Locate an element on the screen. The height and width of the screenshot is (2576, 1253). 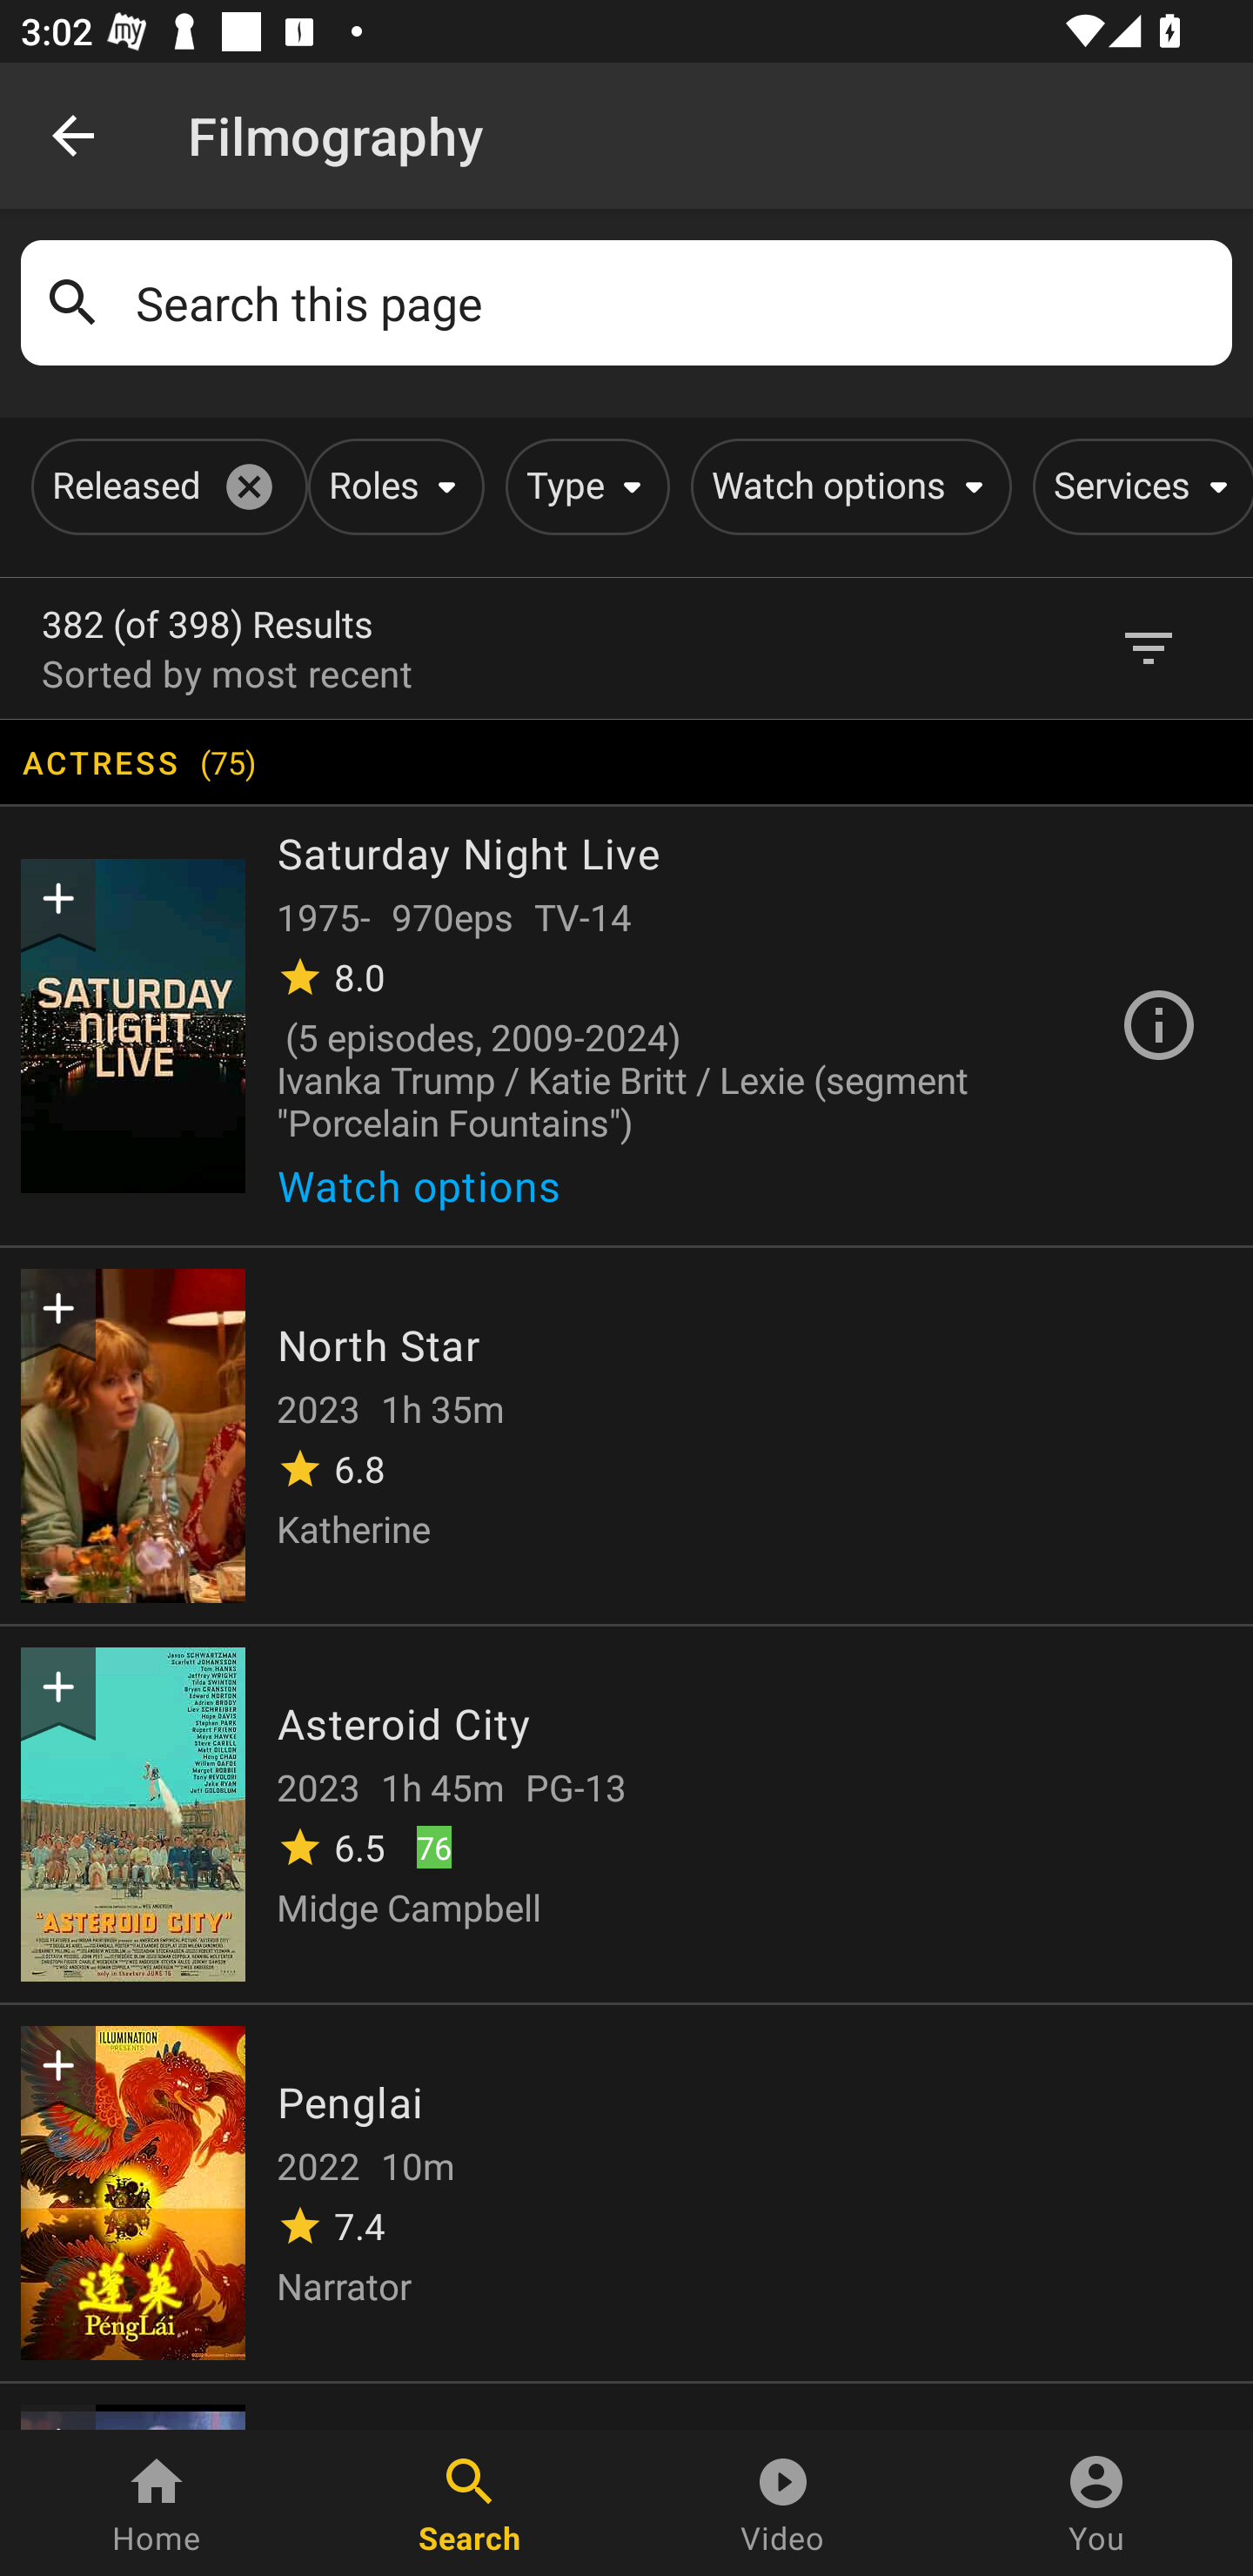
Watch options is located at coordinates (430, 1195).